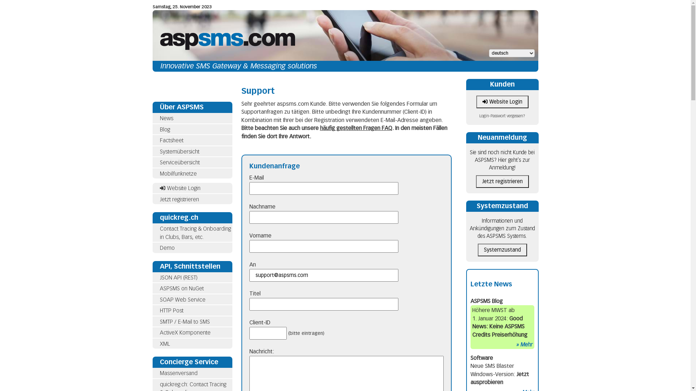  I want to click on Systemzustand, so click(502, 206).